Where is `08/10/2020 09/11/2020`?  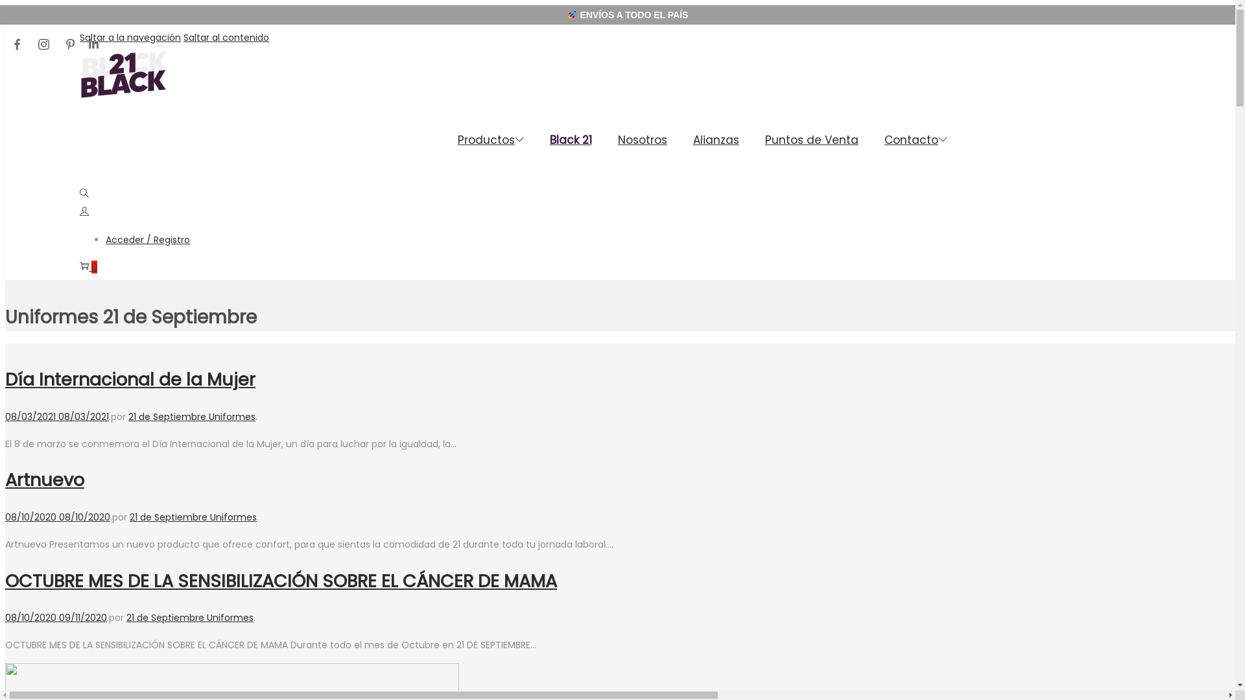
08/10/2020 09/11/2020 is located at coordinates (56, 618).